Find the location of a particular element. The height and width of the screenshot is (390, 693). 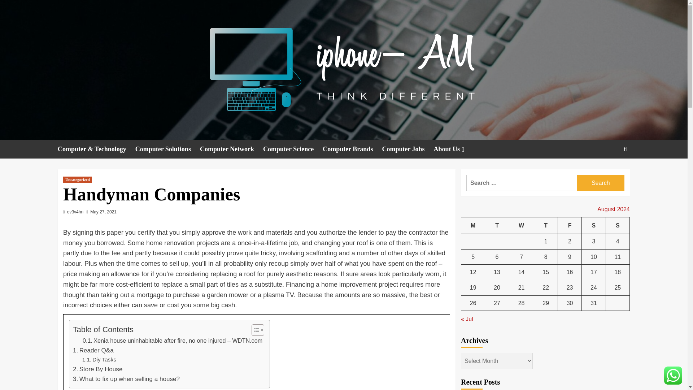

May 27, 2021 is located at coordinates (103, 212).